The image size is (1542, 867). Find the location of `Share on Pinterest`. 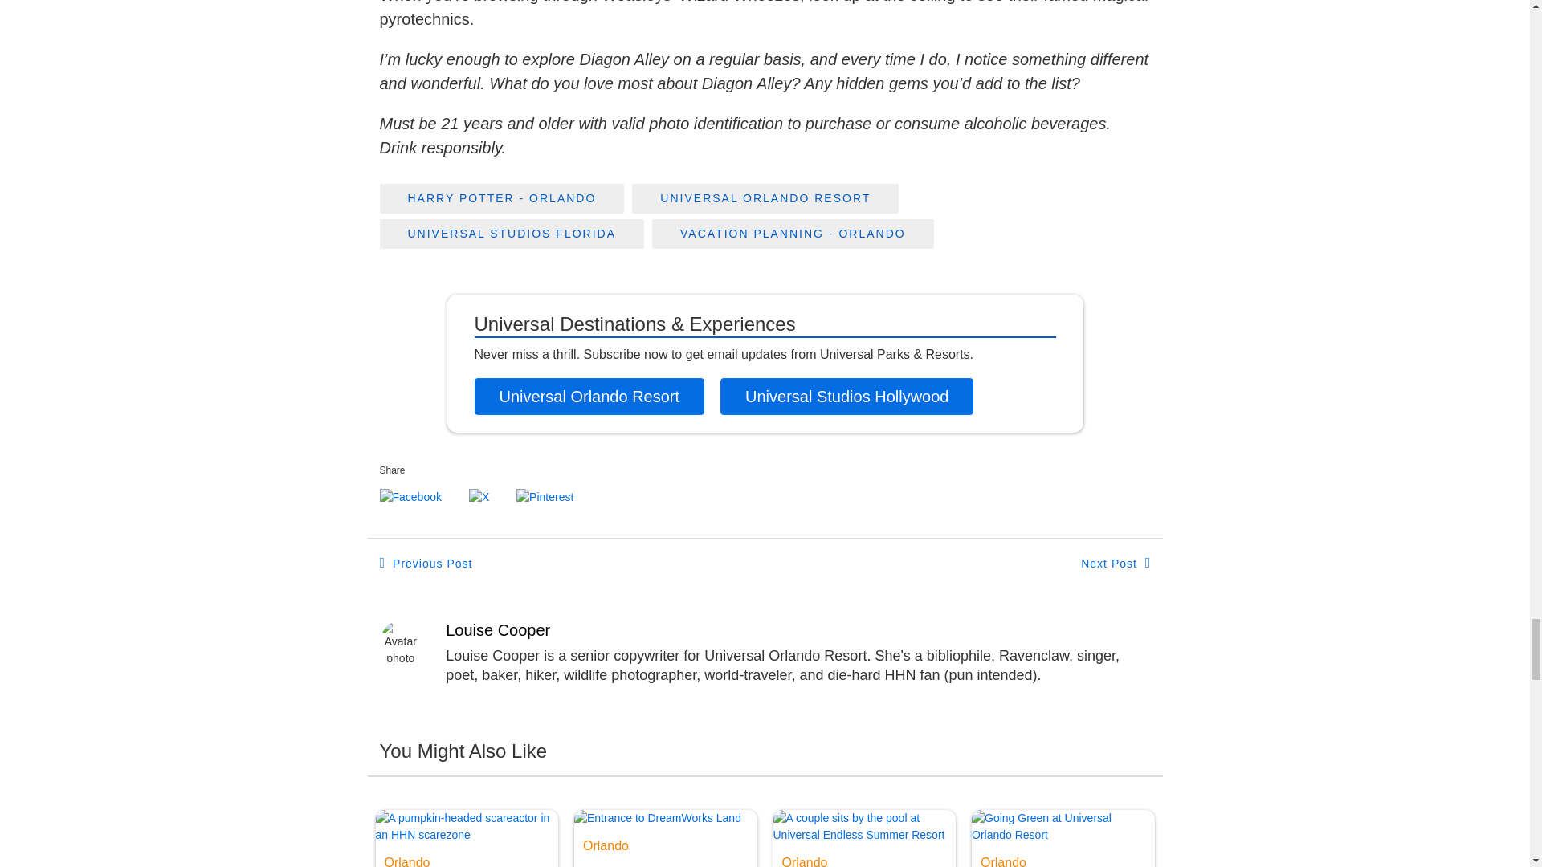

Share on Pinterest is located at coordinates (545, 496).